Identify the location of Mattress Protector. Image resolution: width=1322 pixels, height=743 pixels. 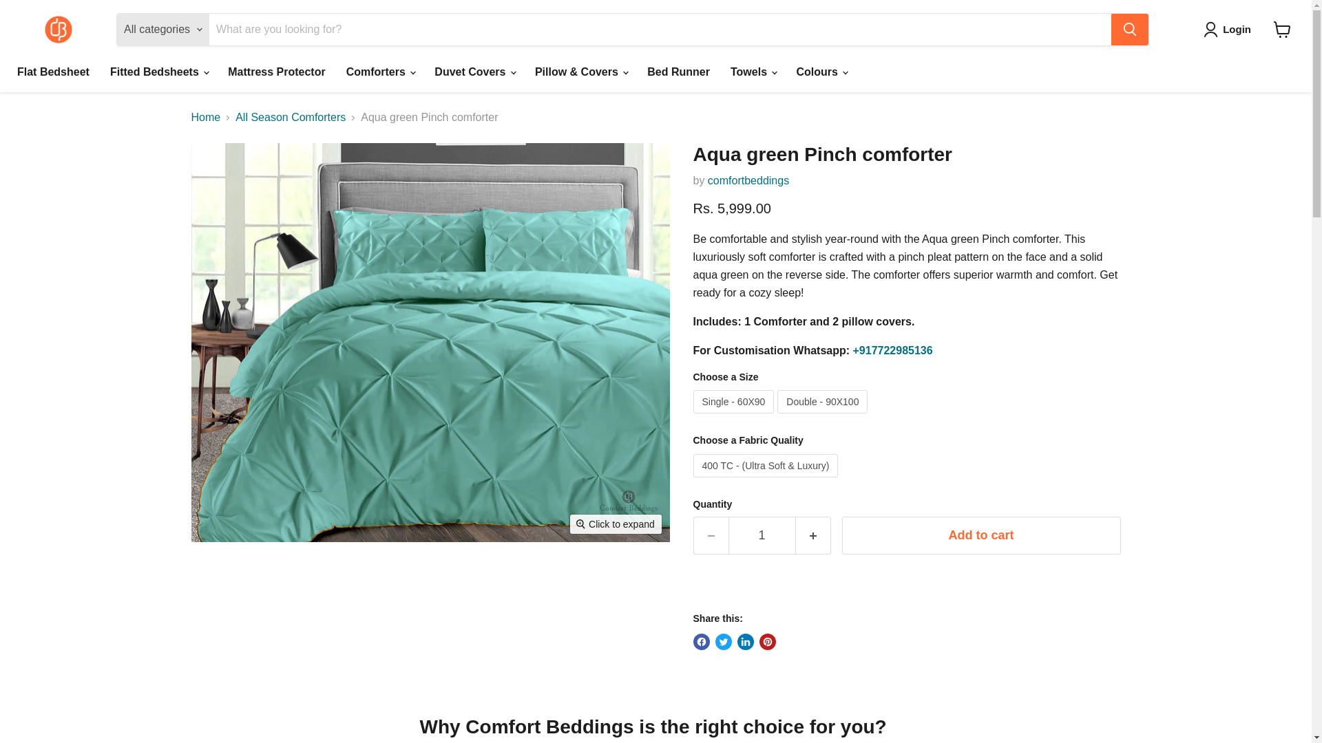
(277, 72).